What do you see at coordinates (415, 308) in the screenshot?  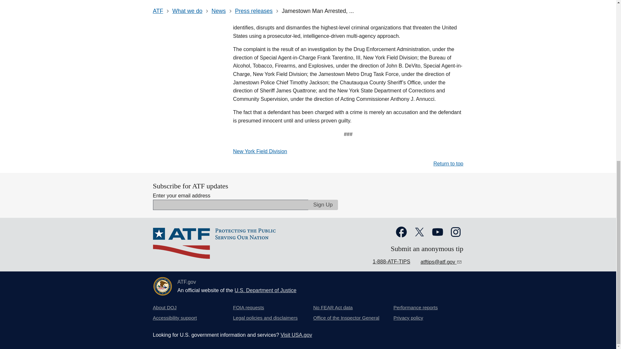 I see `Performance reports` at bounding box center [415, 308].